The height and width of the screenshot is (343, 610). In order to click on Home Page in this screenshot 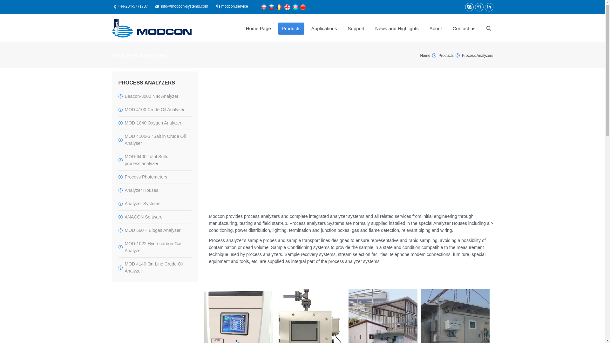, I will do `click(259, 28)`.